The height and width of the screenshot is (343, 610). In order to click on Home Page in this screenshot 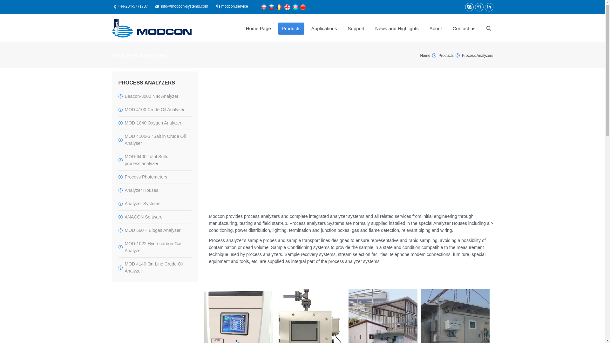, I will do `click(259, 28)`.